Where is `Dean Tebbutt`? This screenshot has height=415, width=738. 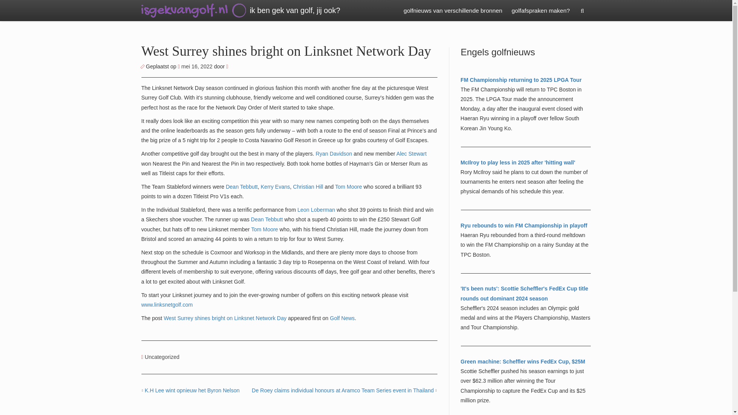 Dean Tebbutt is located at coordinates (241, 187).